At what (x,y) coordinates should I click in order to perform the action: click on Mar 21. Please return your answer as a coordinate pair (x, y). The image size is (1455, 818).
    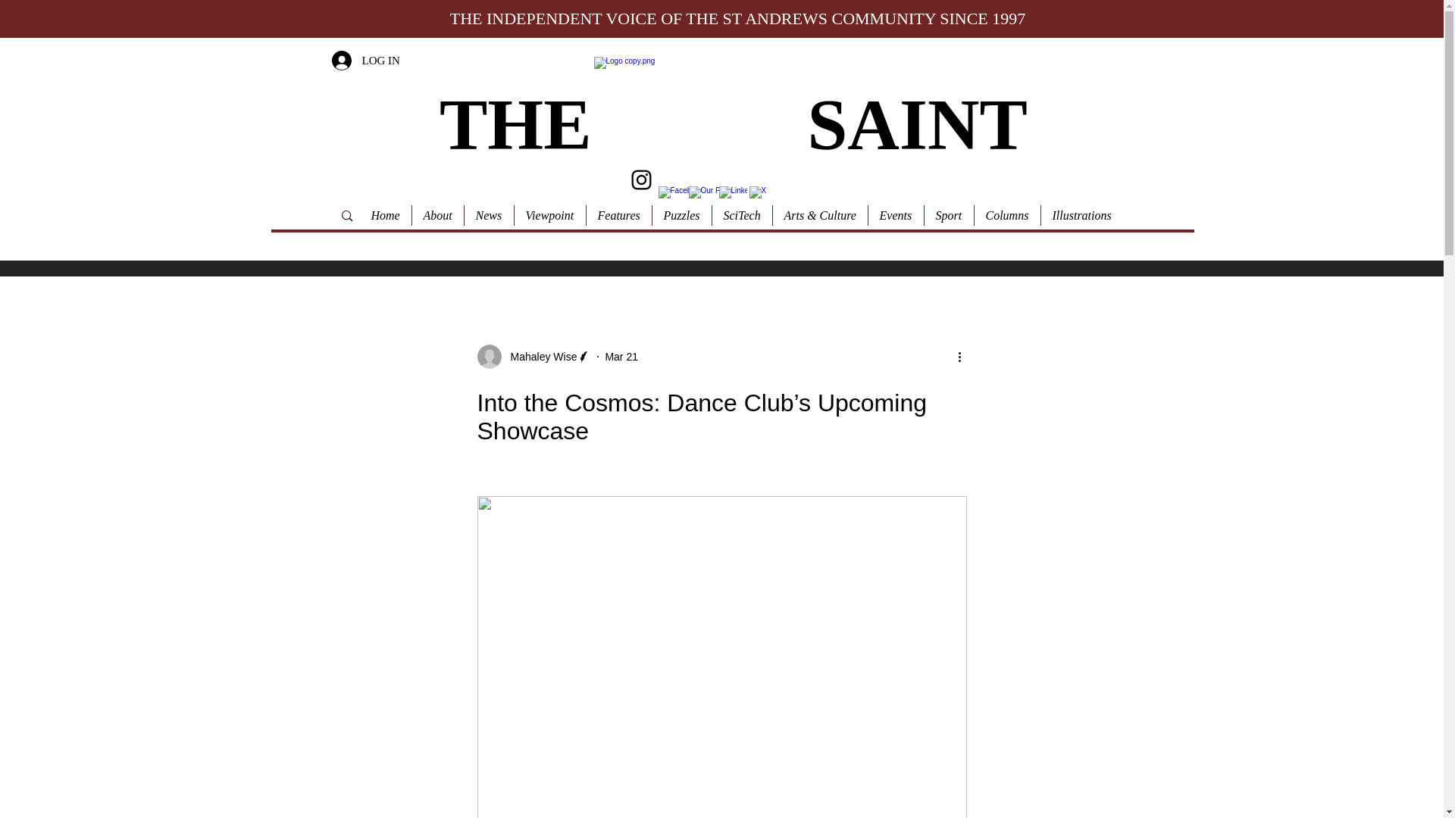
    Looking at the image, I should click on (621, 356).